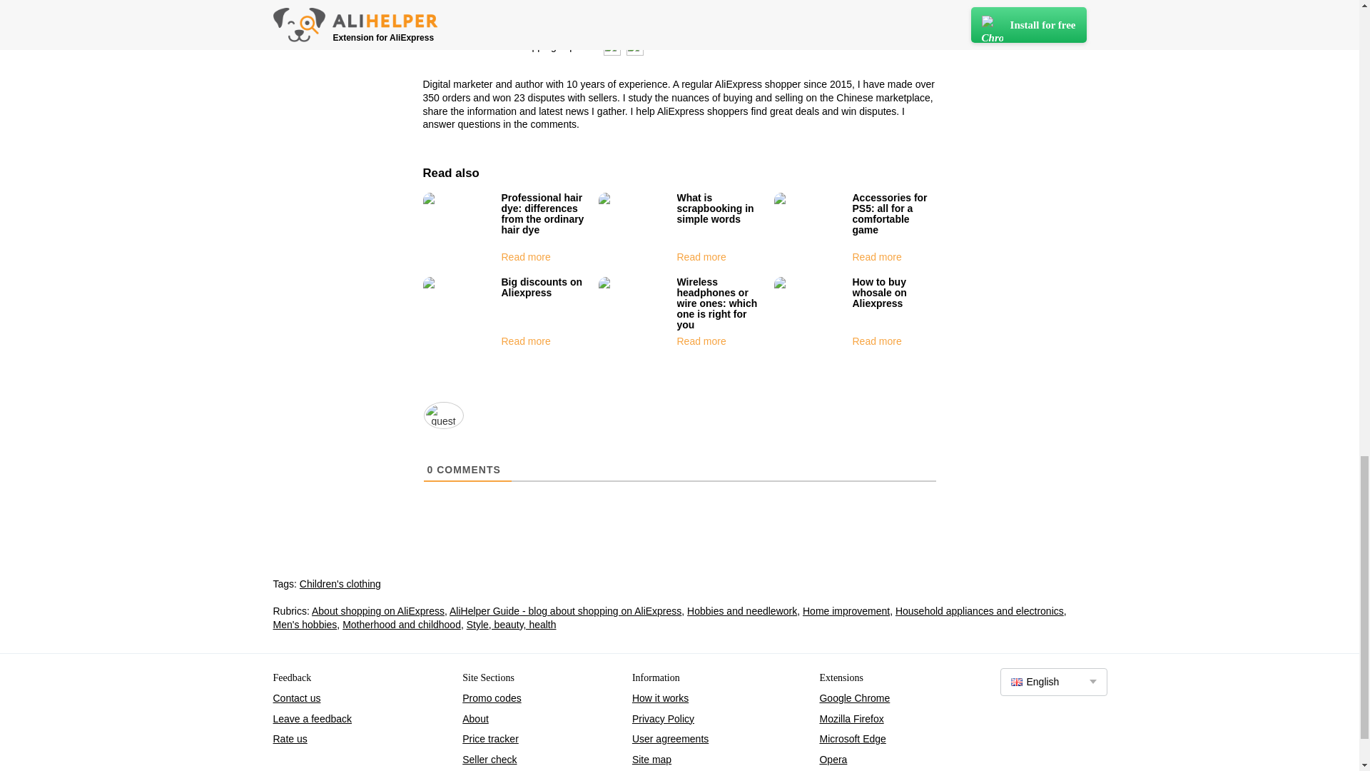 This screenshot has width=1370, height=771. I want to click on Read more, so click(525, 257).